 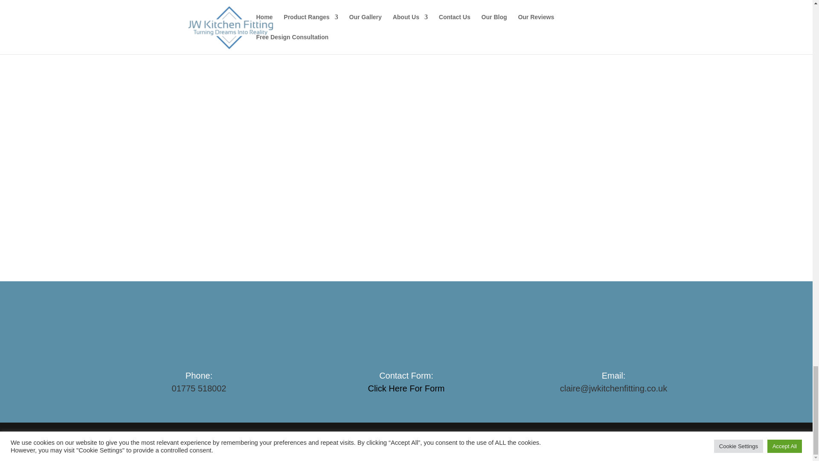 I want to click on Follow on Facebook, so click(x=162, y=442).